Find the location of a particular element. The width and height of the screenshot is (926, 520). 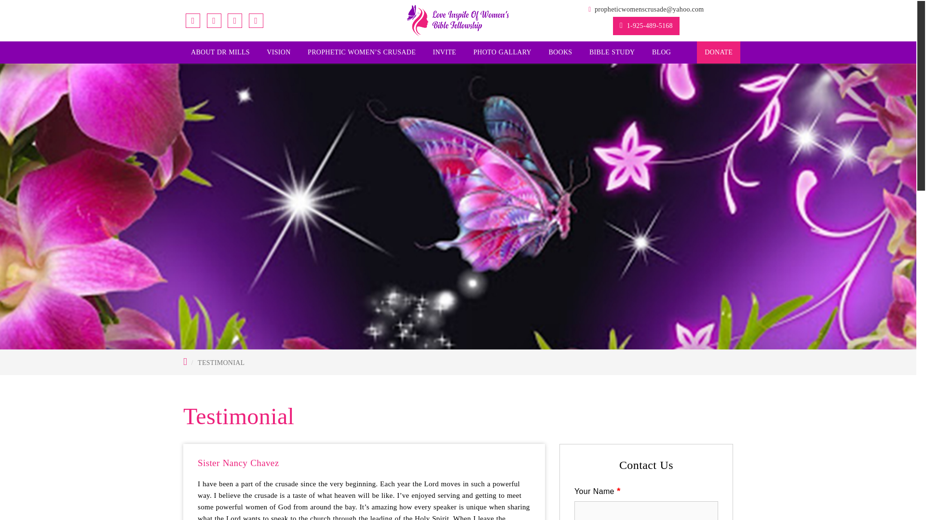

INVITE is located at coordinates (444, 52).